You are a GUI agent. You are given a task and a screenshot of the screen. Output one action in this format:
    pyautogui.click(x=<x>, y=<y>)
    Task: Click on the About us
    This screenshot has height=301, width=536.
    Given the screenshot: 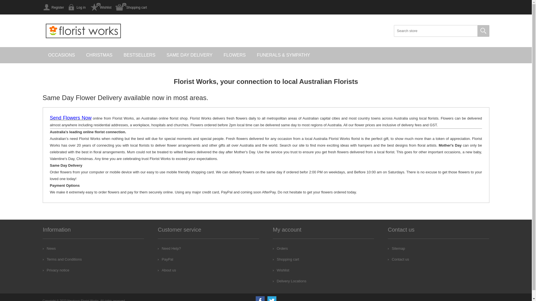 What is the action you would take?
    pyautogui.click(x=167, y=270)
    